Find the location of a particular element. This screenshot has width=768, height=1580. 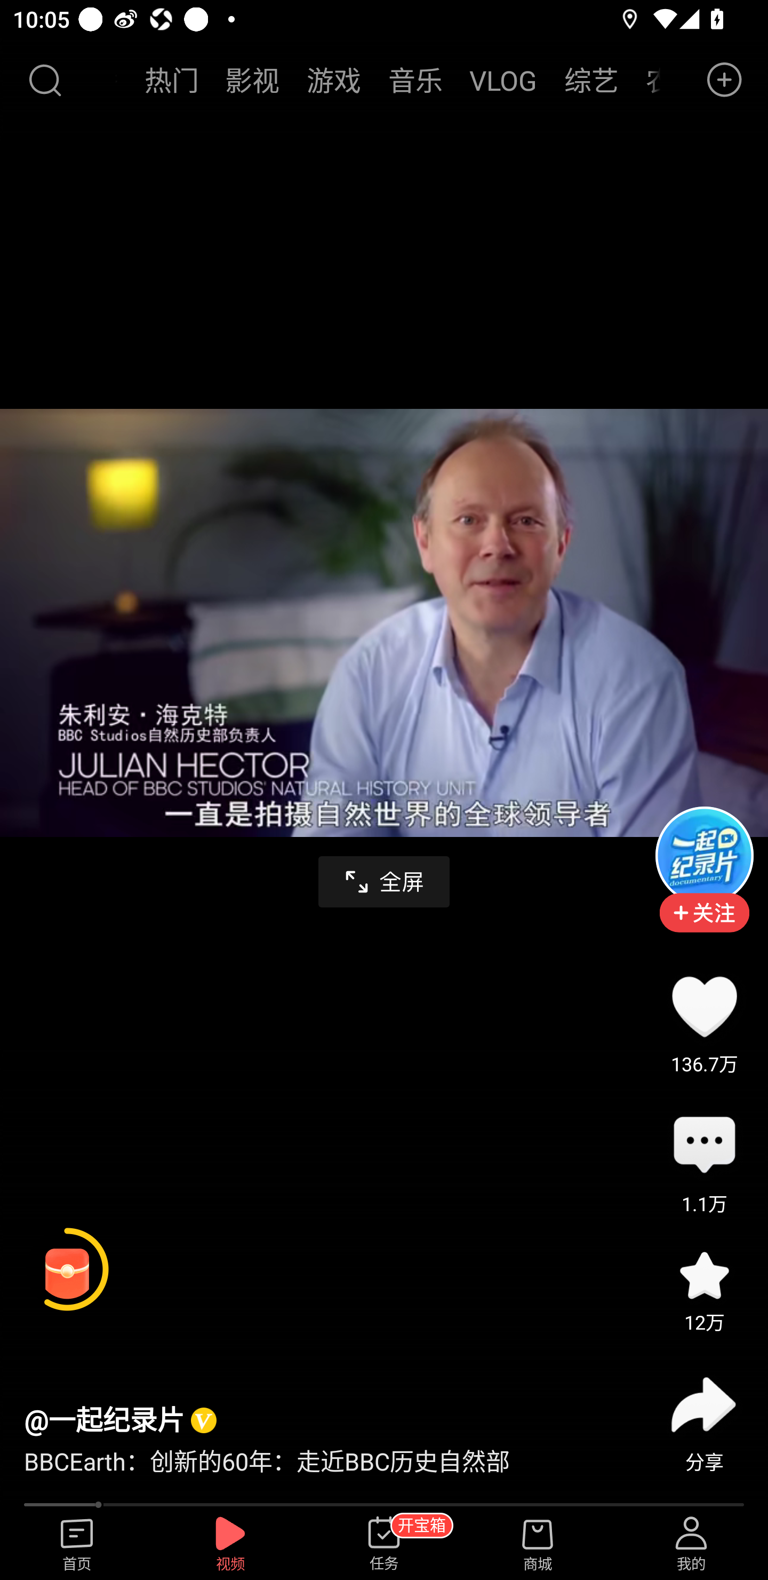

首页 is located at coordinates (77, 1544).